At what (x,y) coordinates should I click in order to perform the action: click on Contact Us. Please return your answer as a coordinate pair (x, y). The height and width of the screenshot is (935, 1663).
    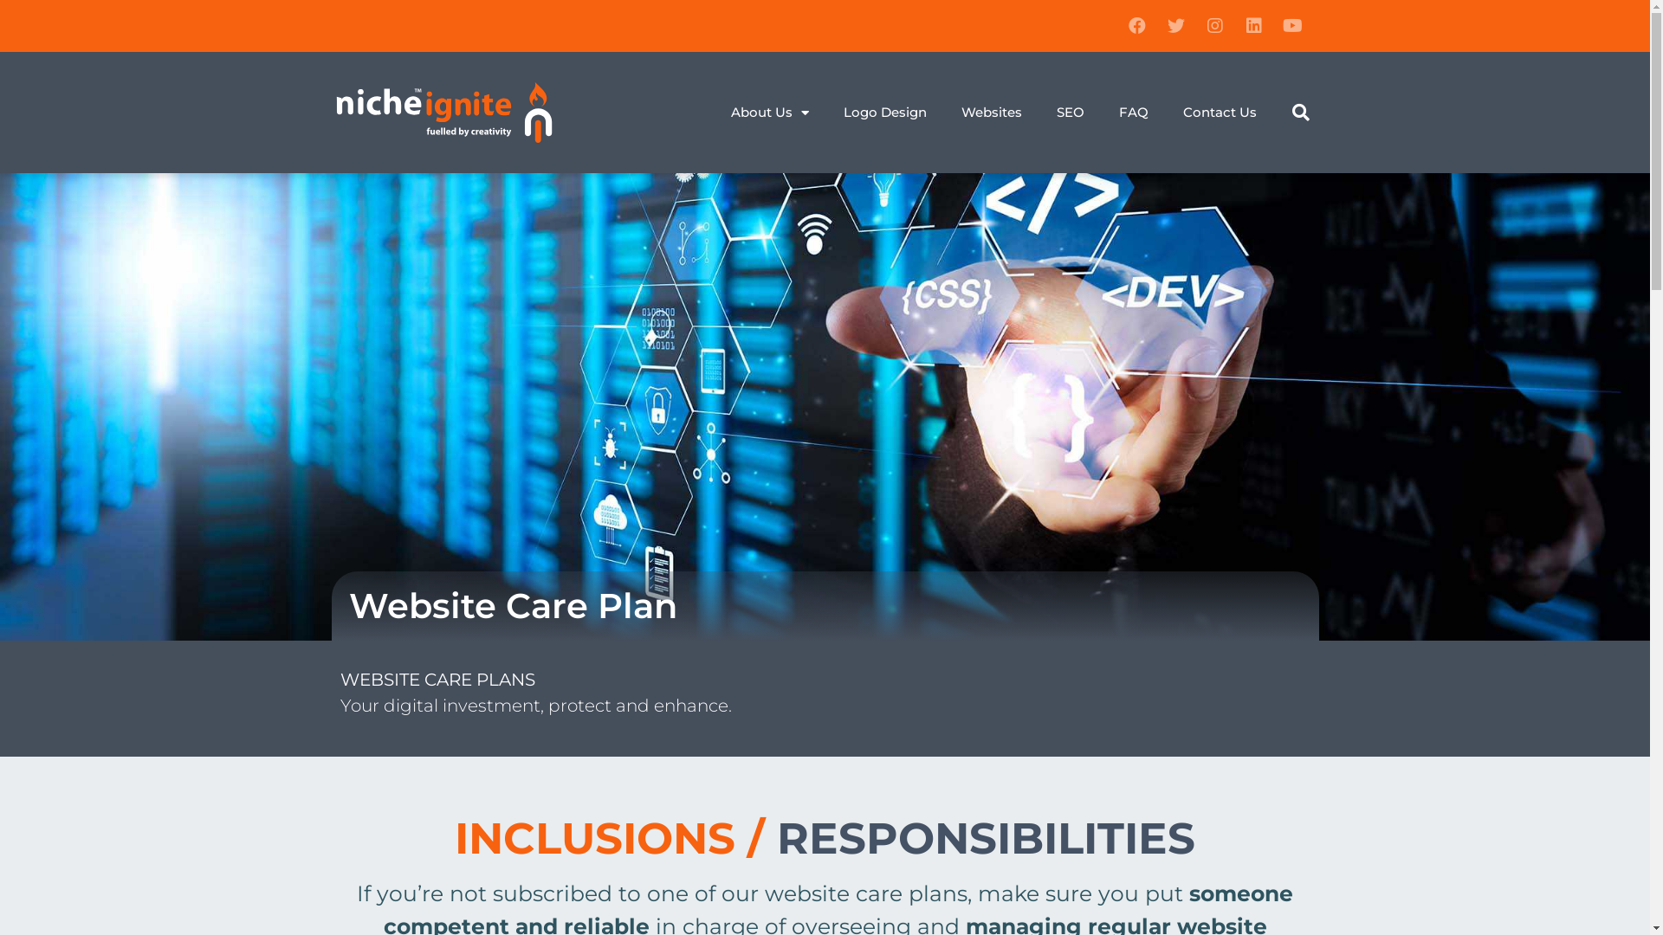
    Looking at the image, I should click on (1220, 113).